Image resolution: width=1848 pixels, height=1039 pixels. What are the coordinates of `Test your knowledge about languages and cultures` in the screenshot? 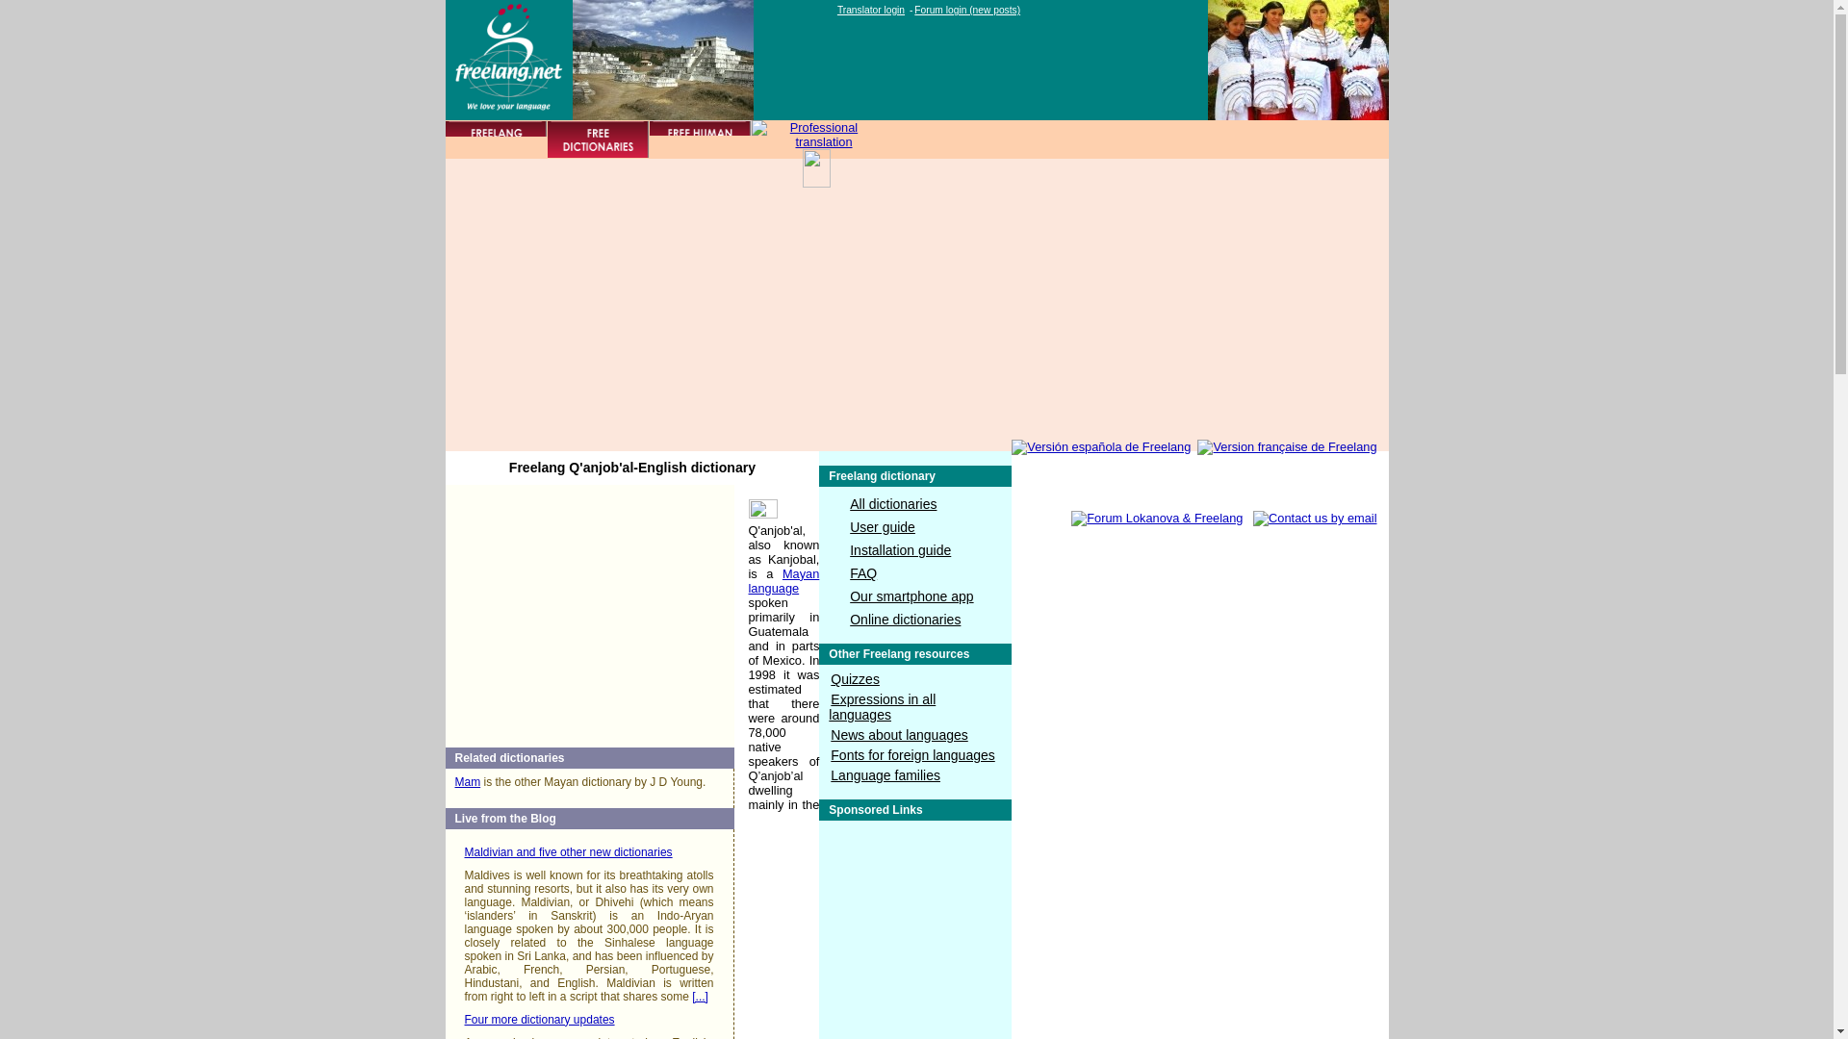 It's located at (855, 678).